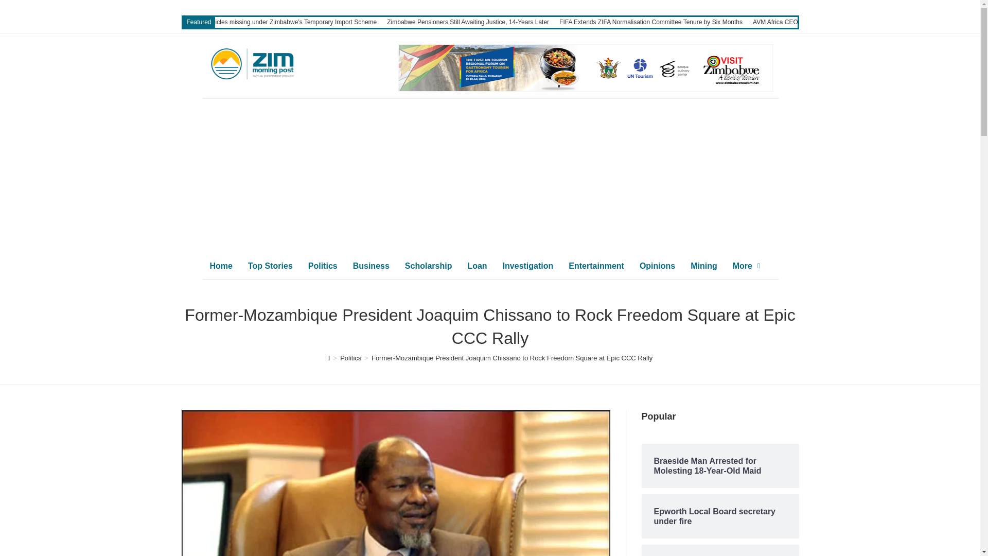 The height and width of the screenshot is (556, 988). I want to click on Mining, so click(704, 266).